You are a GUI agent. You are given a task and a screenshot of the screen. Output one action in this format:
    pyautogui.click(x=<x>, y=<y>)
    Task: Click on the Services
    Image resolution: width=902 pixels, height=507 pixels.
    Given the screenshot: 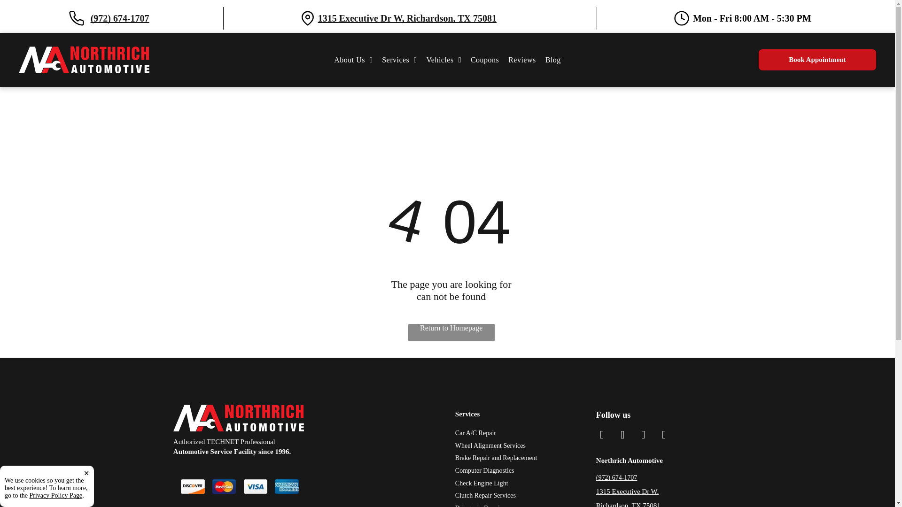 What is the action you would take?
    pyautogui.click(x=399, y=60)
    